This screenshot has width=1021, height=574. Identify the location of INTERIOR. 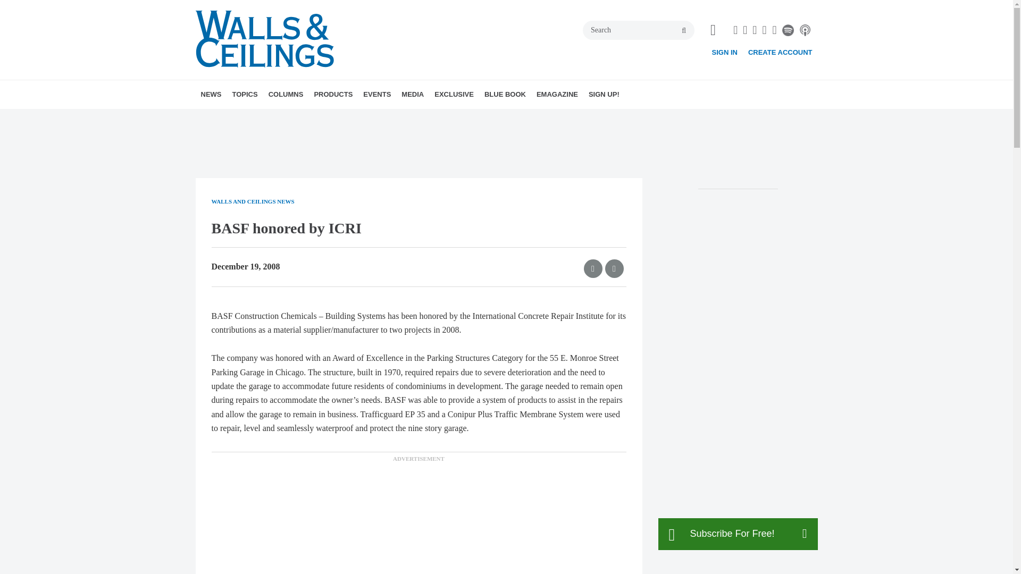
(322, 117).